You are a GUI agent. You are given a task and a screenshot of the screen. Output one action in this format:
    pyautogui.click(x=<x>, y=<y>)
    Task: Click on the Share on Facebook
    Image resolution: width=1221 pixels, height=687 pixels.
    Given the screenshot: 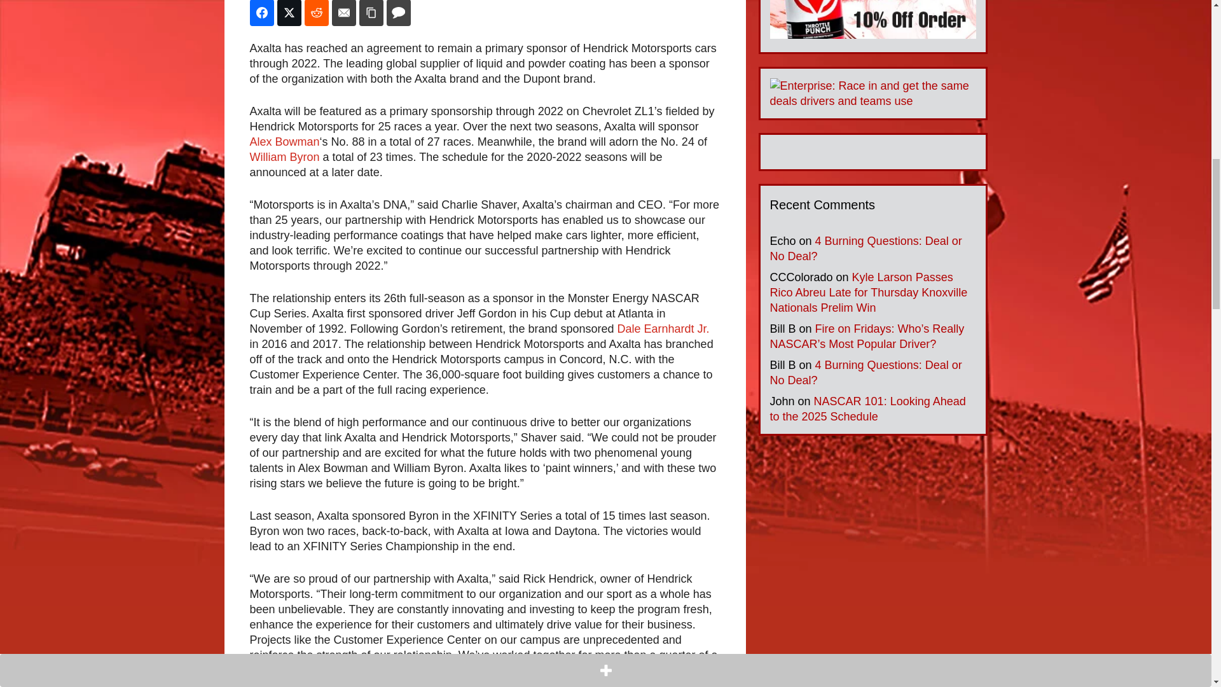 What is the action you would take?
    pyautogui.click(x=261, y=13)
    